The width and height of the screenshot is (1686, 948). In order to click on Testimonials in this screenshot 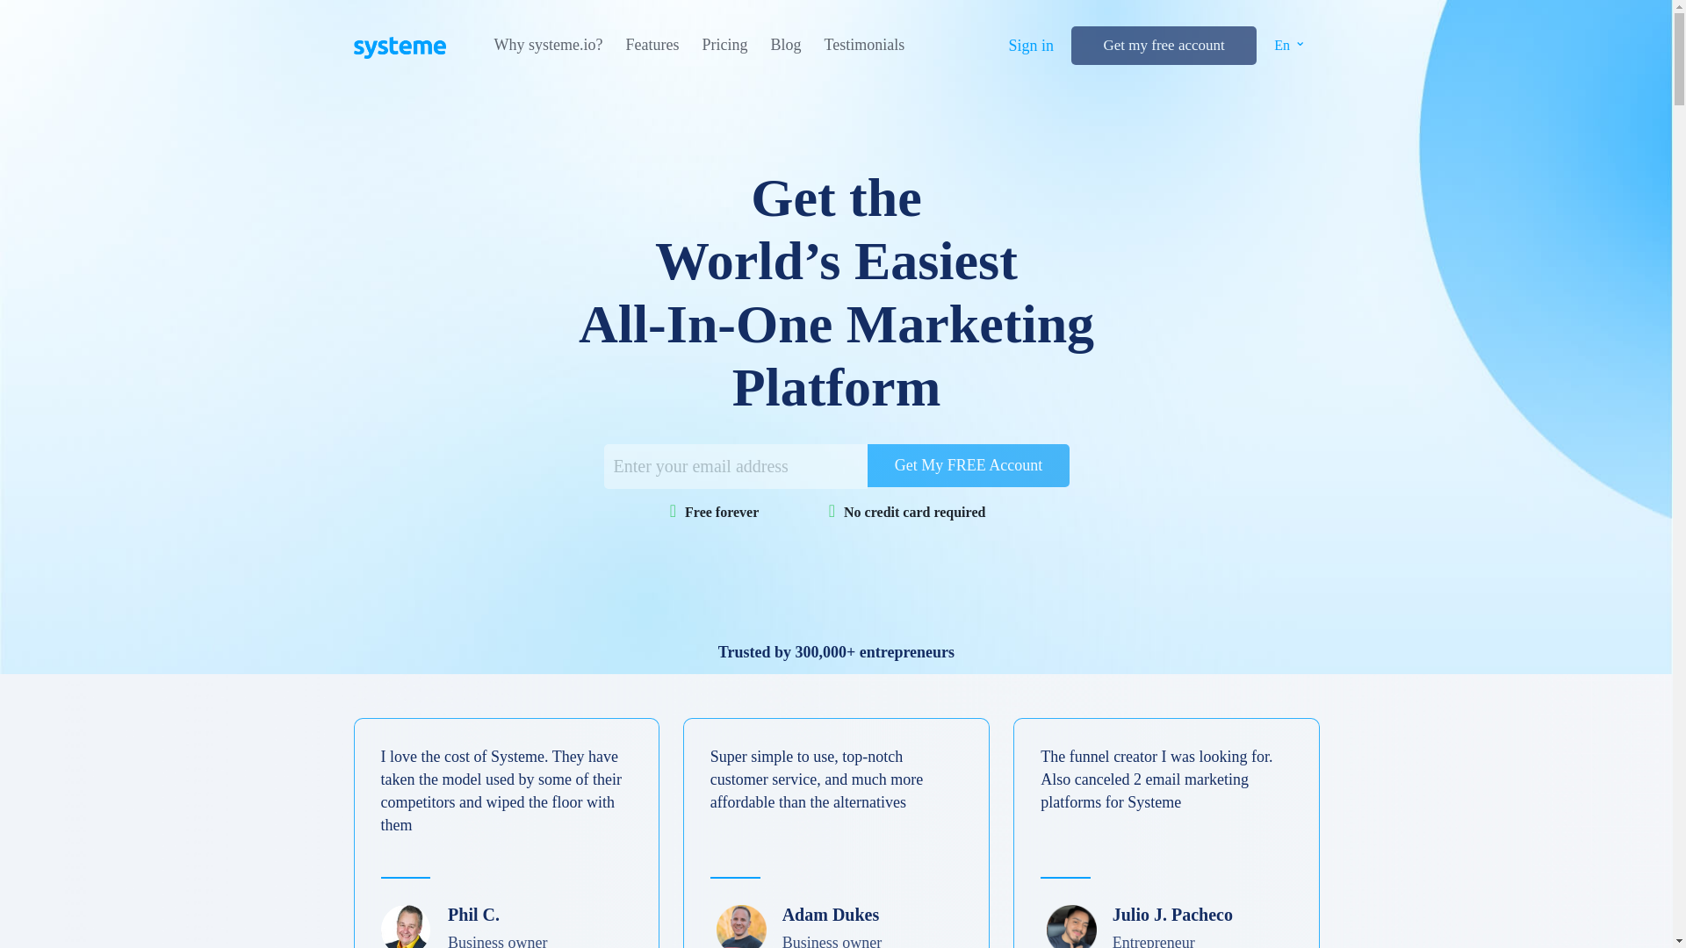, I will do `click(864, 45)`.